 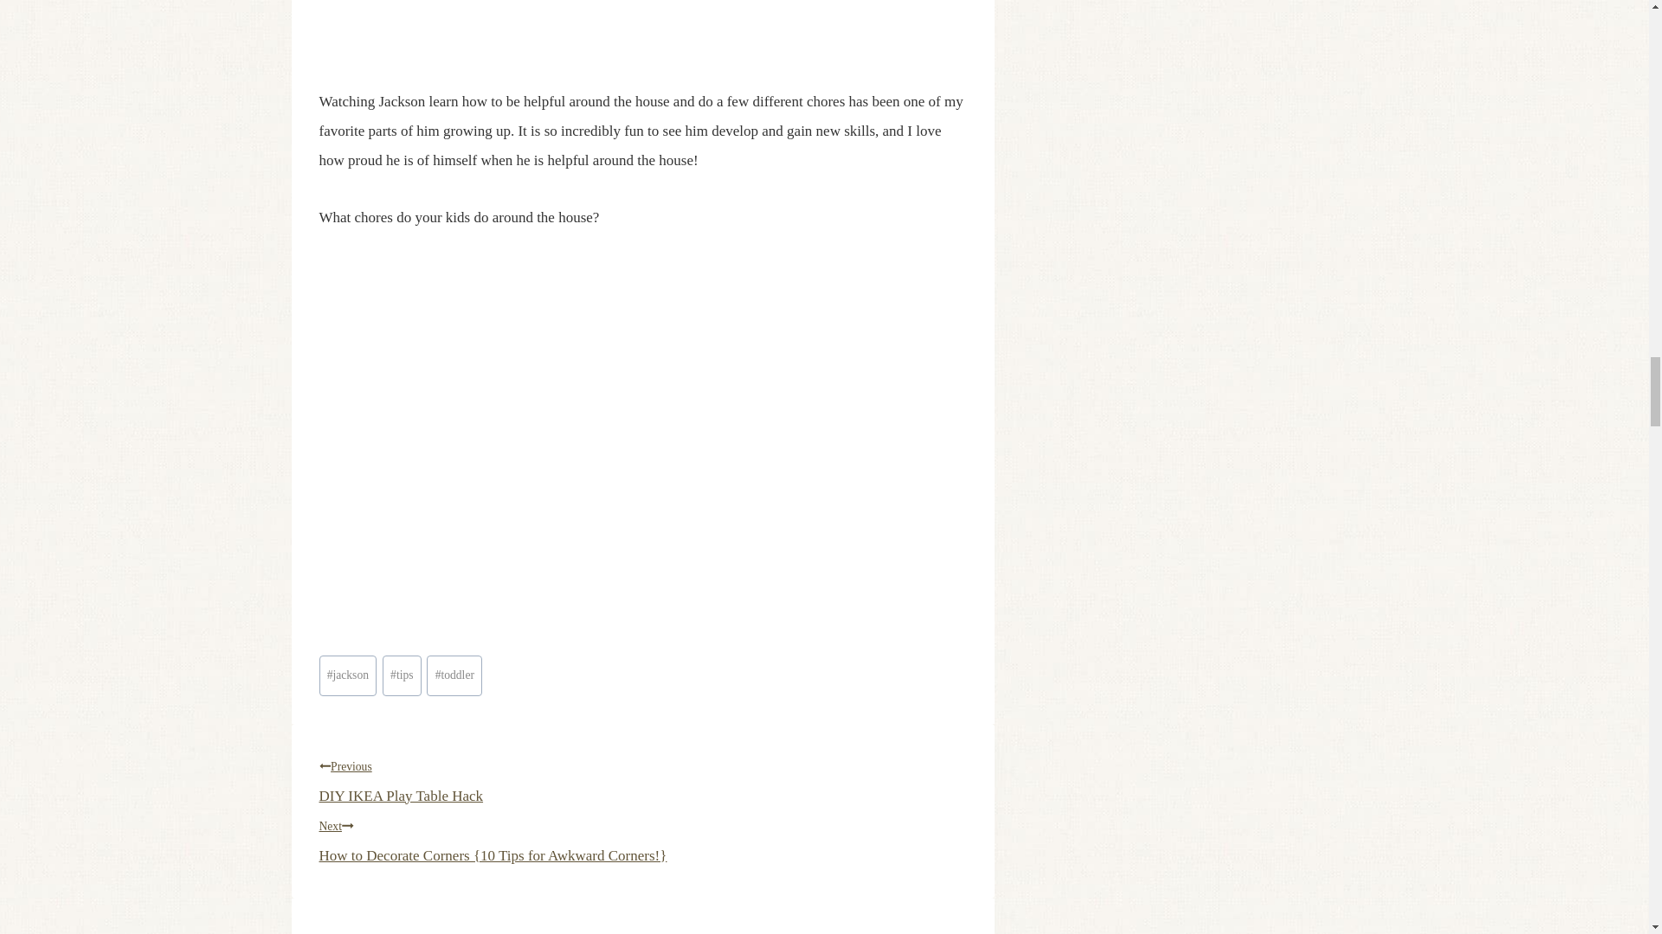 What do you see at coordinates (402, 675) in the screenshot?
I see `tips` at bounding box center [402, 675].